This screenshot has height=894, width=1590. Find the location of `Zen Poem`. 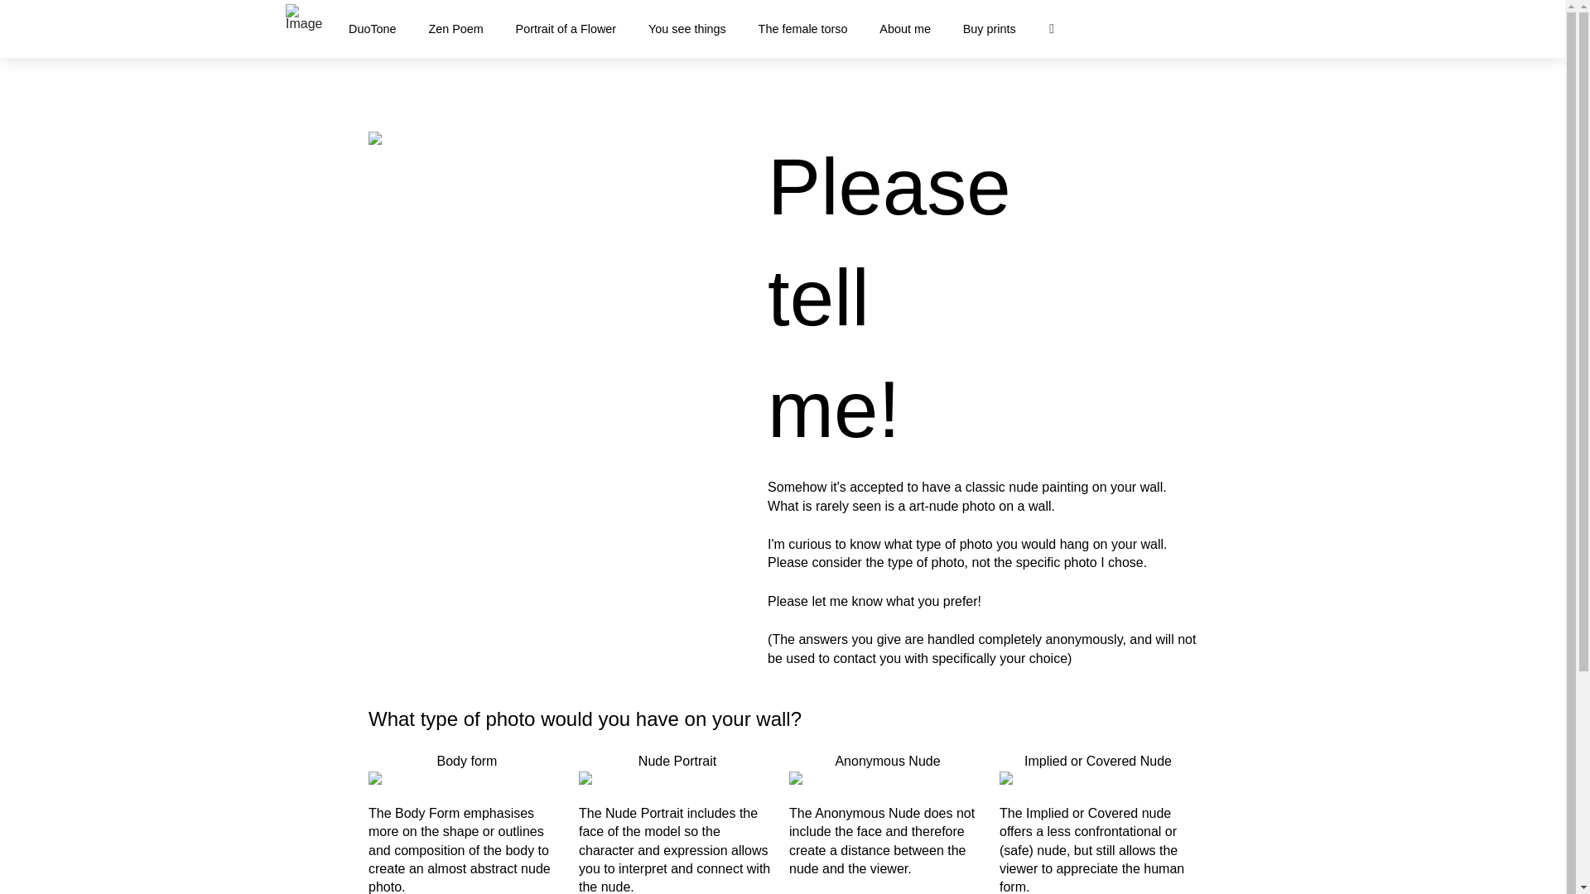

Zen Poem is located at coordinates (455, 28).